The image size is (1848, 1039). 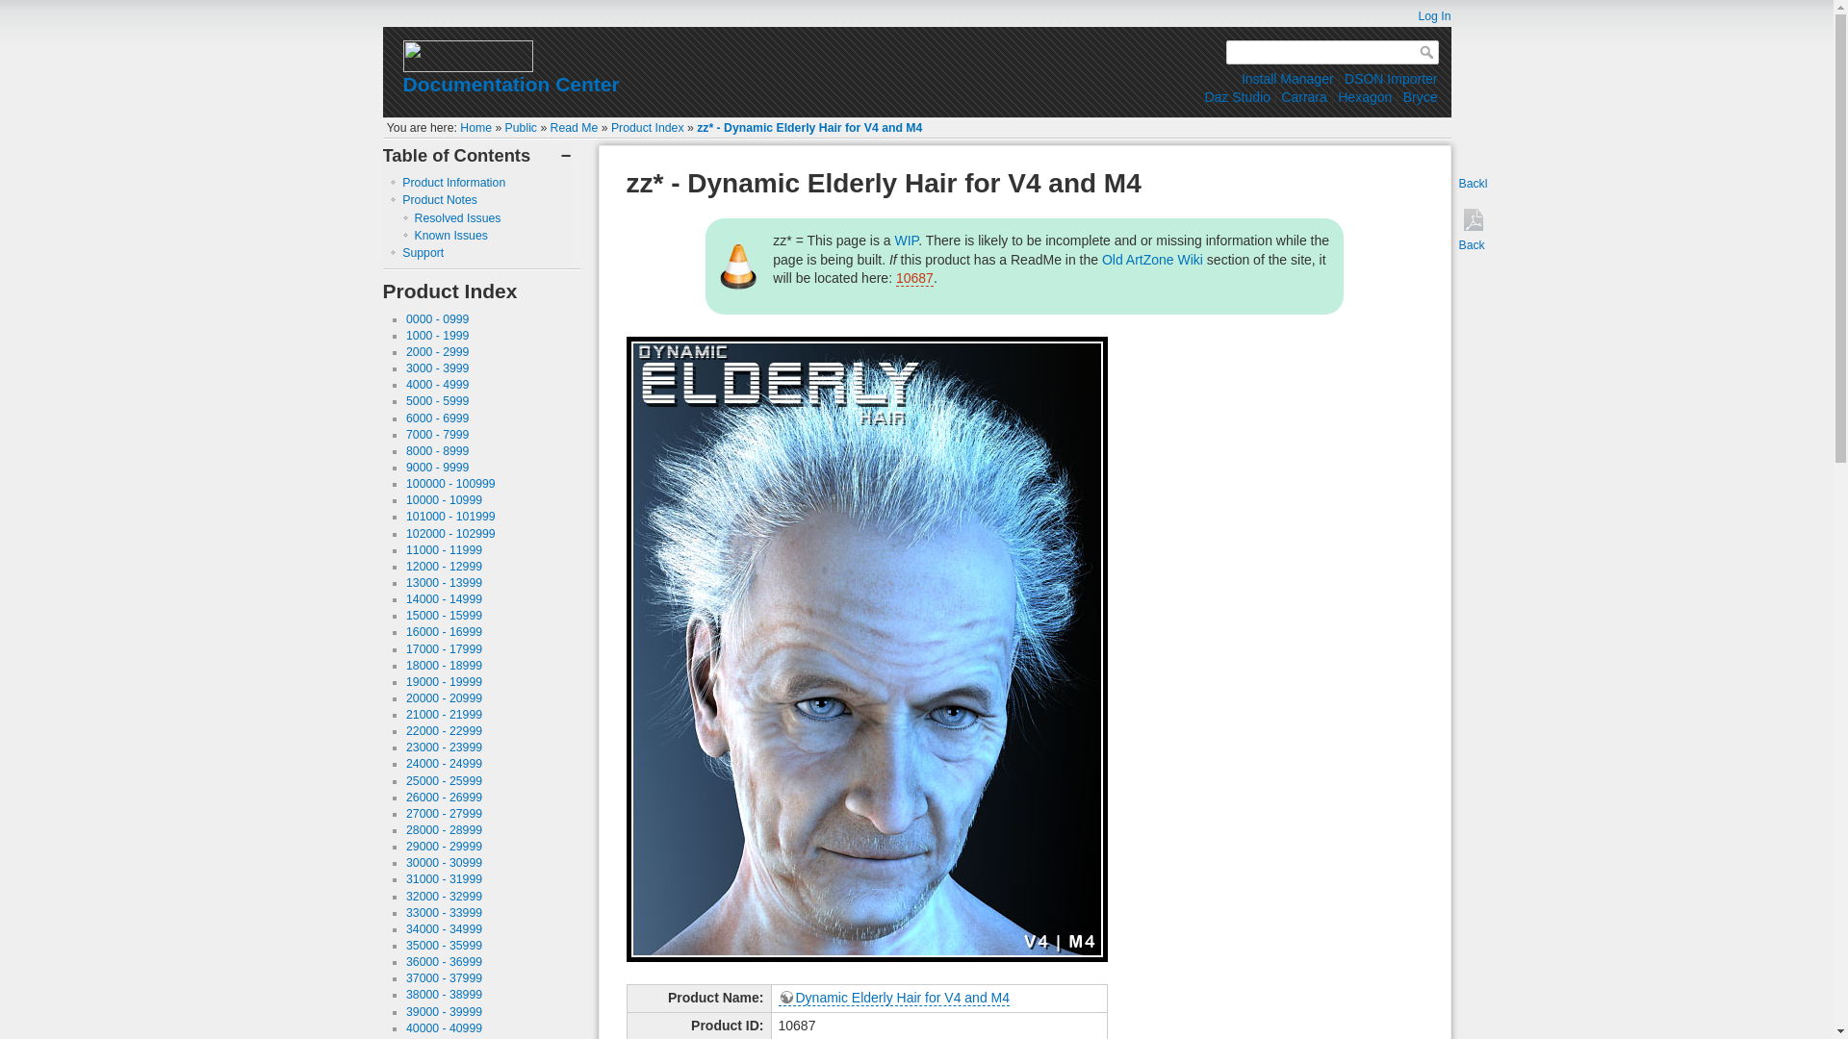 I want to click on start, so click(x=475, y=128).